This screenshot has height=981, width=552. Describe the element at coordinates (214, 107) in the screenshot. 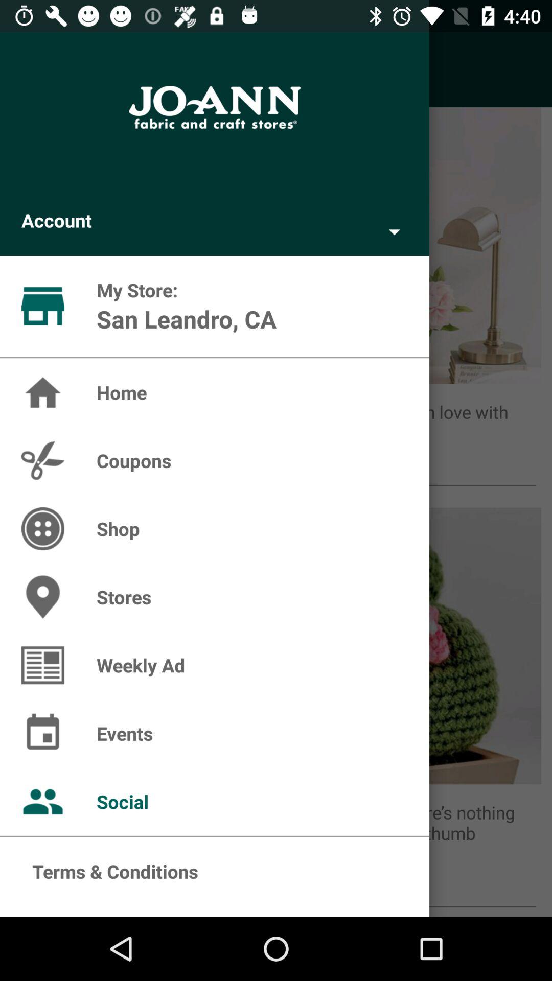

I see `select the title of the page` at that location.